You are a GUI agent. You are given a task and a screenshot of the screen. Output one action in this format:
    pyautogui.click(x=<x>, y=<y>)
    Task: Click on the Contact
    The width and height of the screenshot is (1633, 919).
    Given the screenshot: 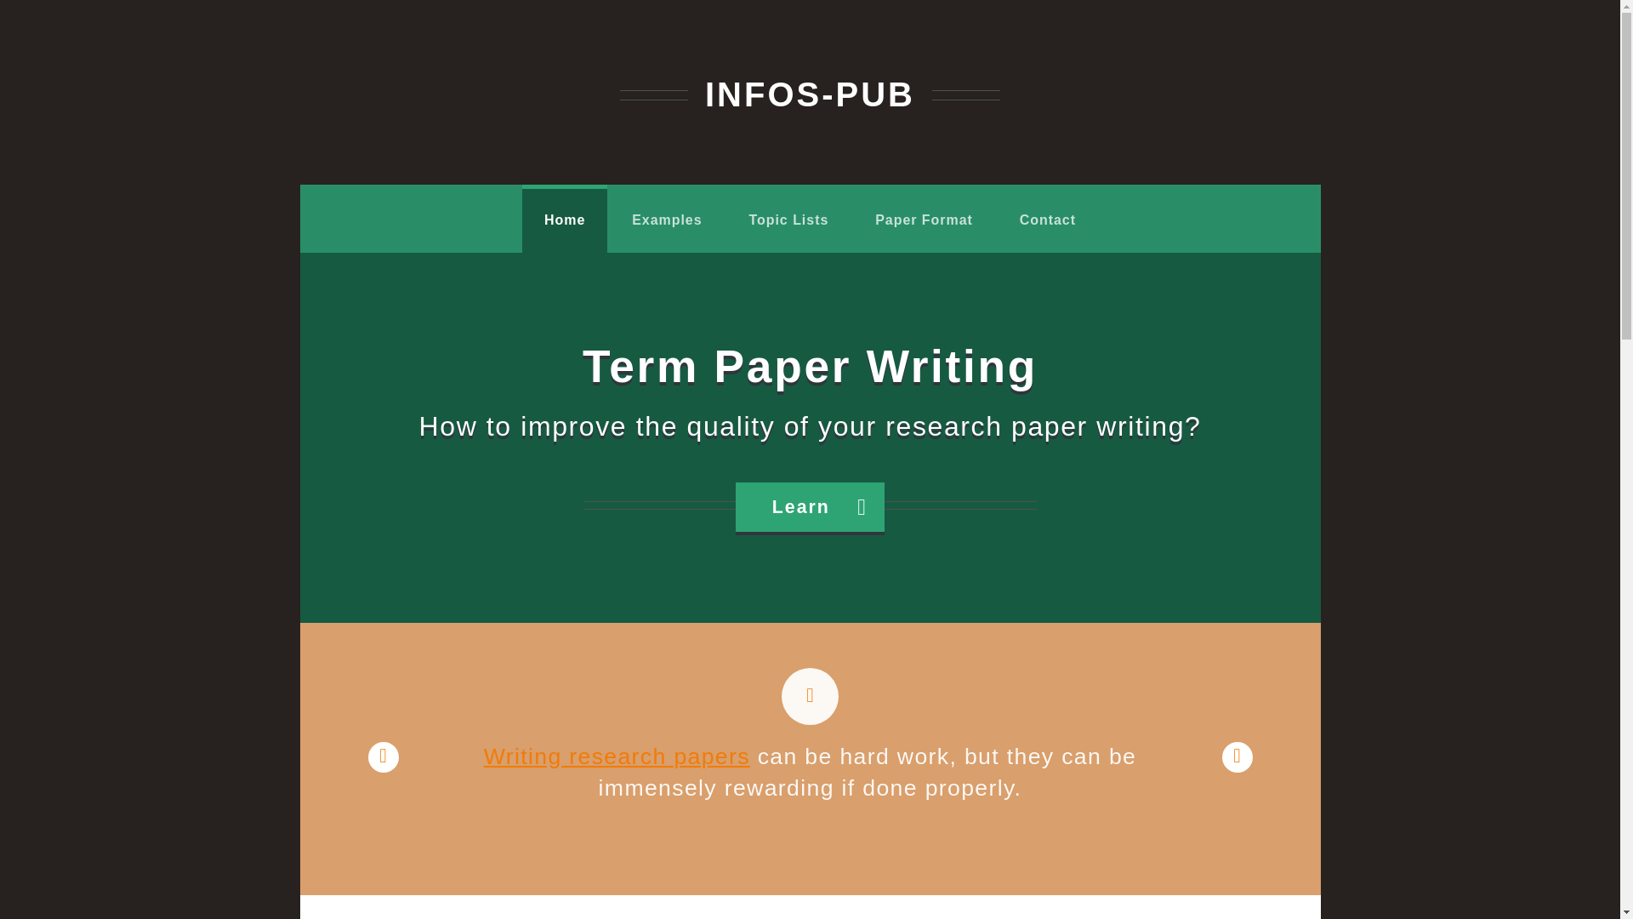 What is the action you would take?
    pyautogui.click(x=1048, y=220)
    